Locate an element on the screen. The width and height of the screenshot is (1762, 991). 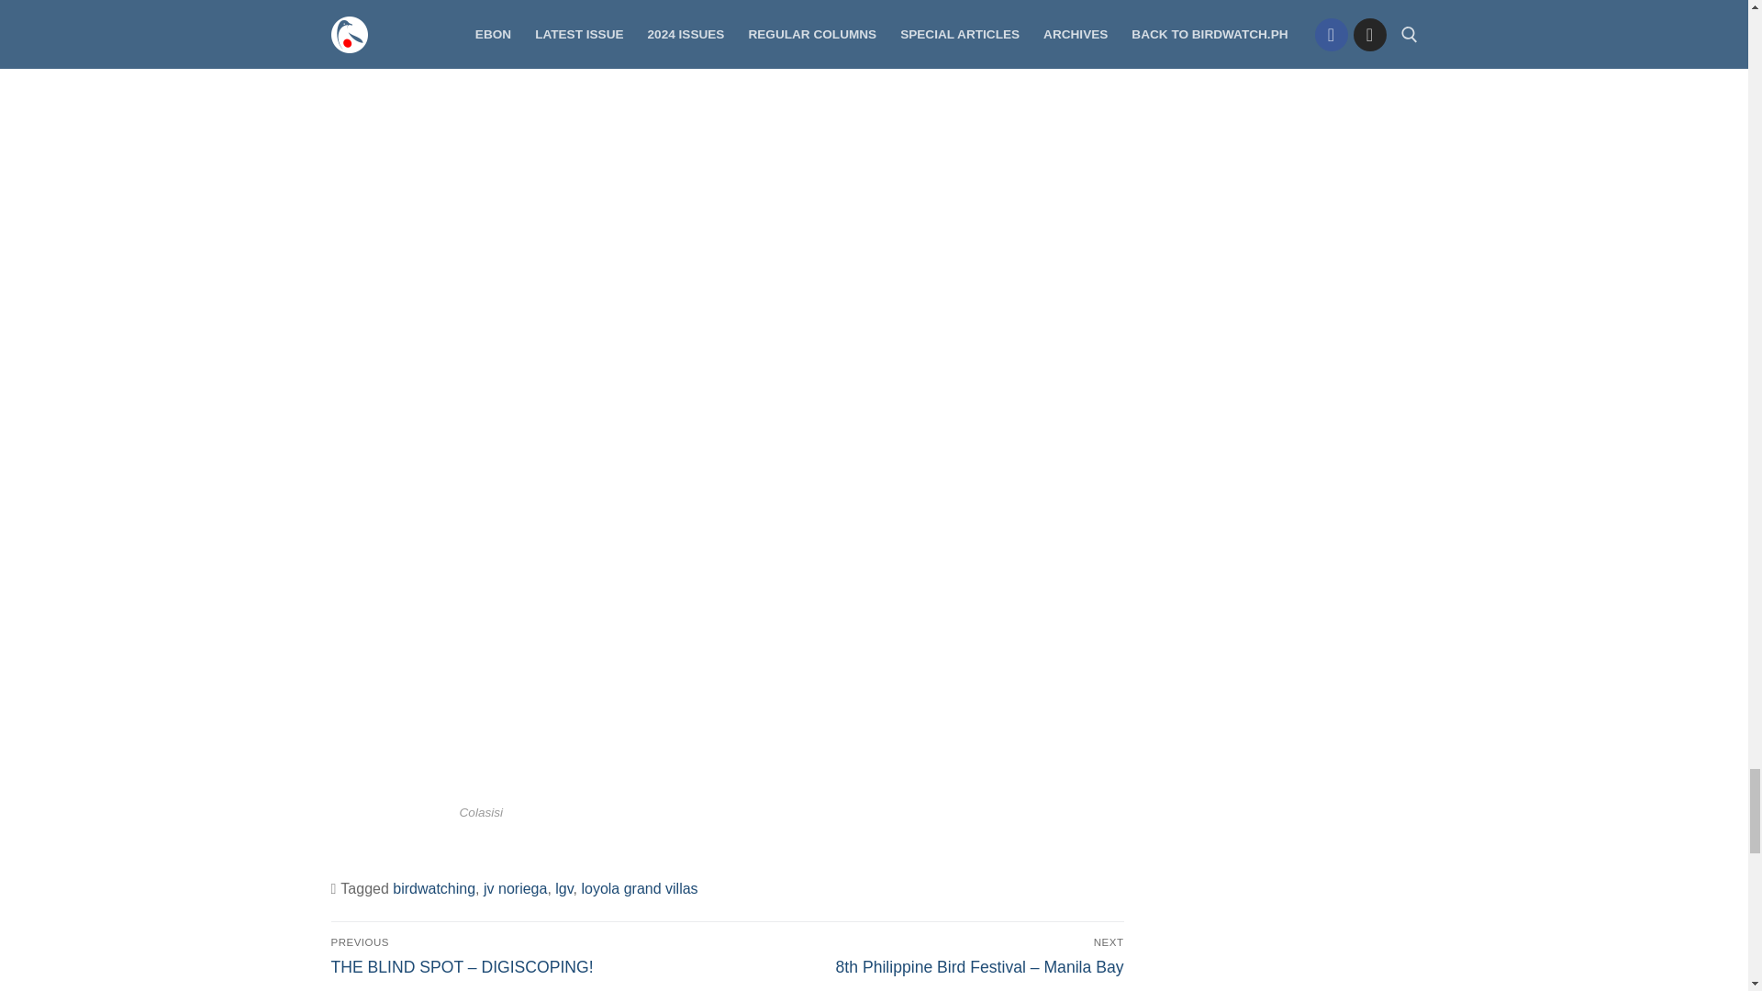
birdwatching is located at coordinates (434, 888).